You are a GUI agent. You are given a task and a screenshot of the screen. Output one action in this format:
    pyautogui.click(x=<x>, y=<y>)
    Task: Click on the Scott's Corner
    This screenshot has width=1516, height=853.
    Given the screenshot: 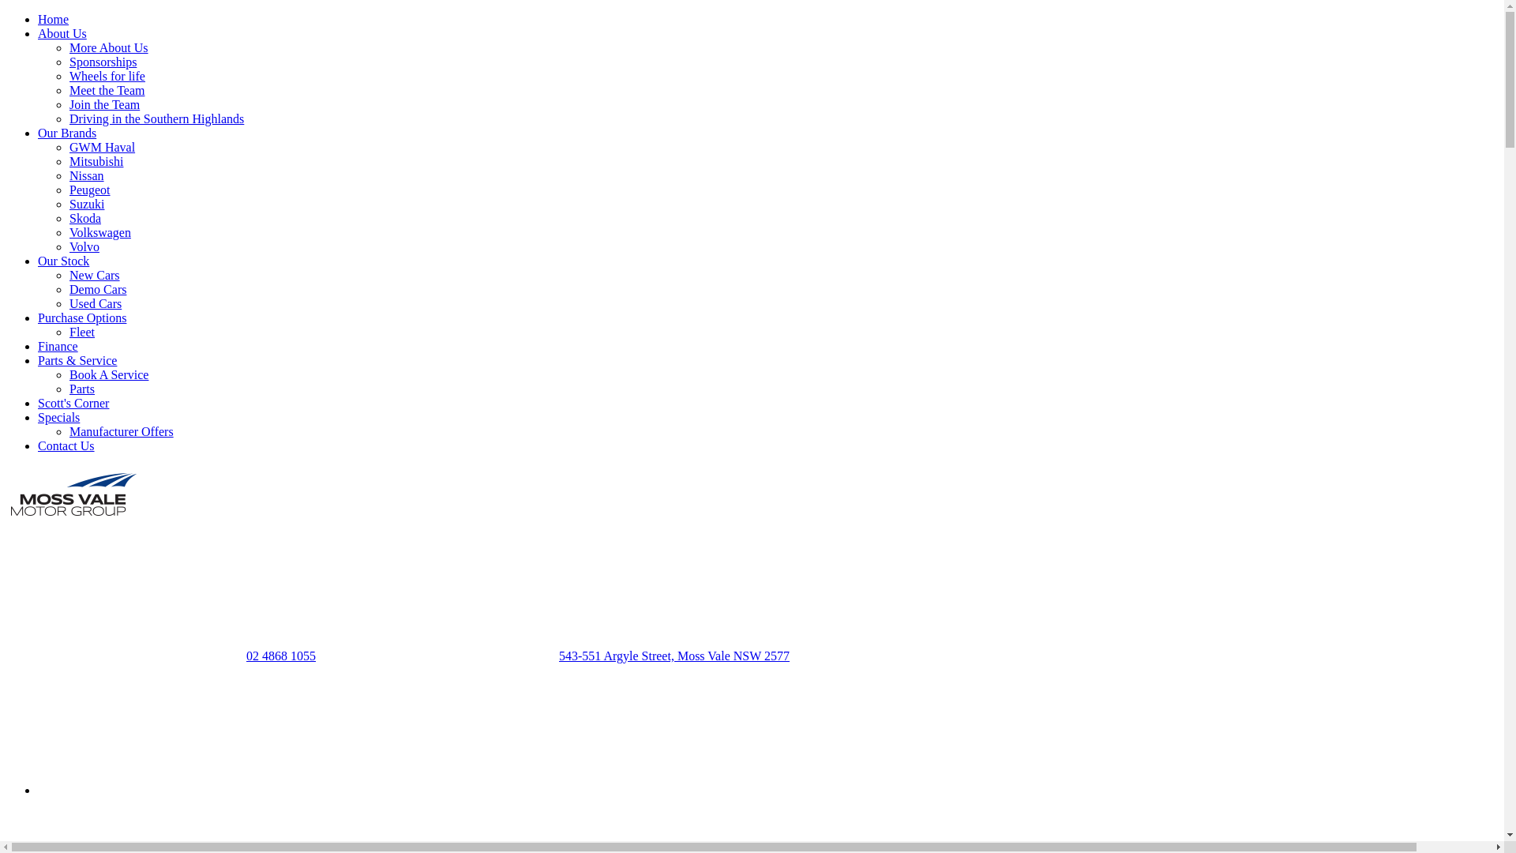 What is the action you would take?
    pyautogui.click(x=73, y=403)
    